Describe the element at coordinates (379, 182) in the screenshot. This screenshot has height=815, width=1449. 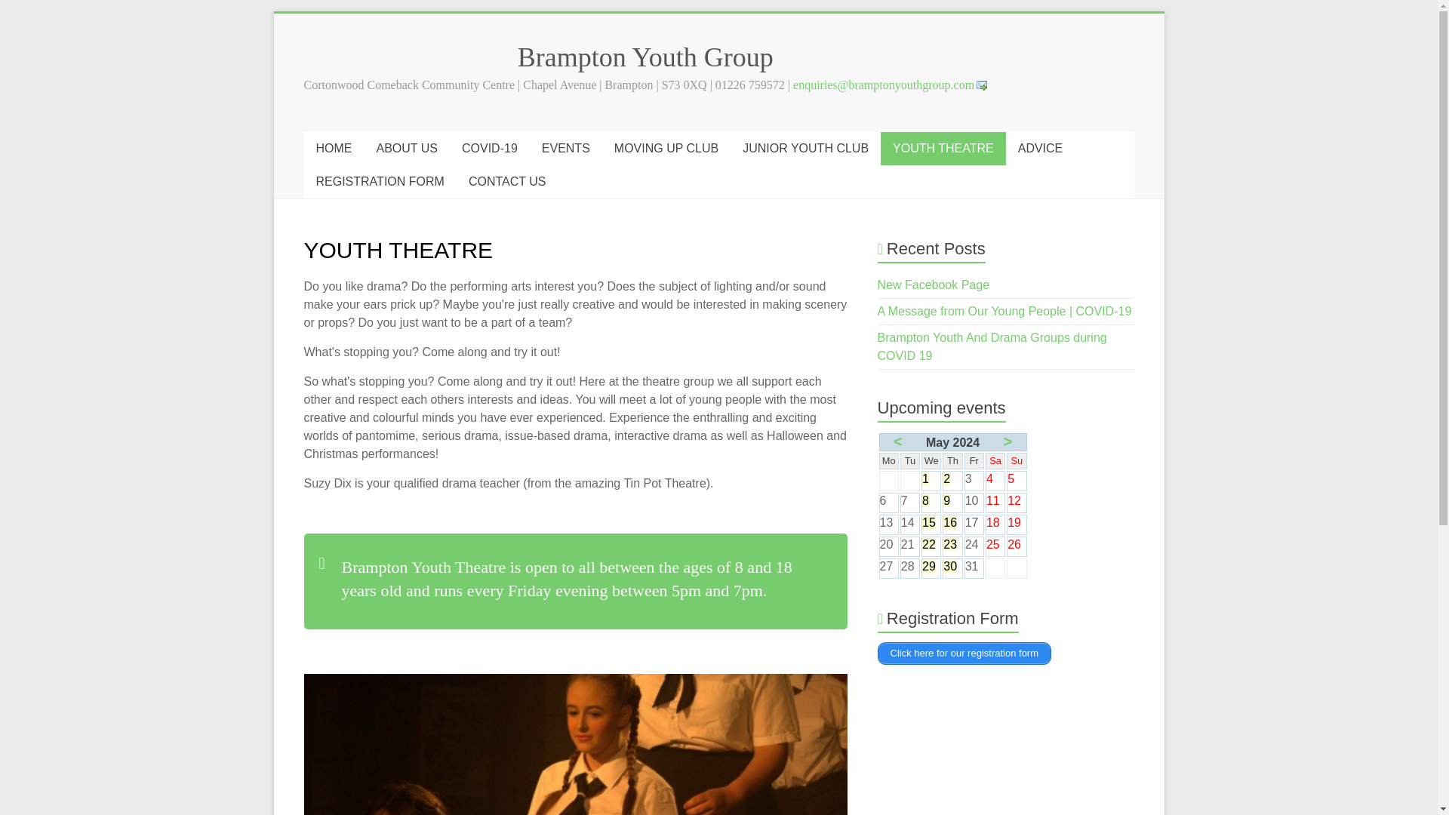
I see `REGISTRATION FORM` at that location.